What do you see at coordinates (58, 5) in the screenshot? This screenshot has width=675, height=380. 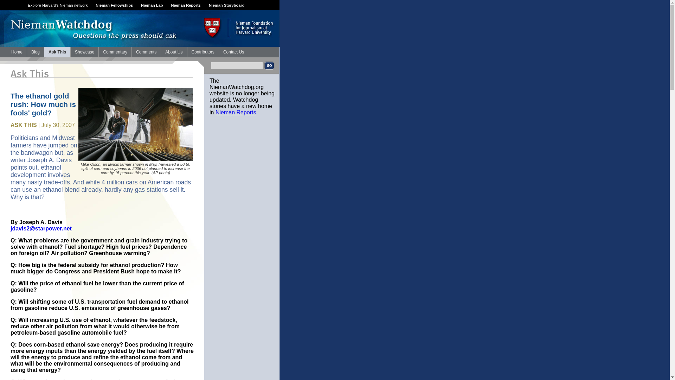 I see `Explore Harvard's Nieman network` at bounding box center [58, 5].